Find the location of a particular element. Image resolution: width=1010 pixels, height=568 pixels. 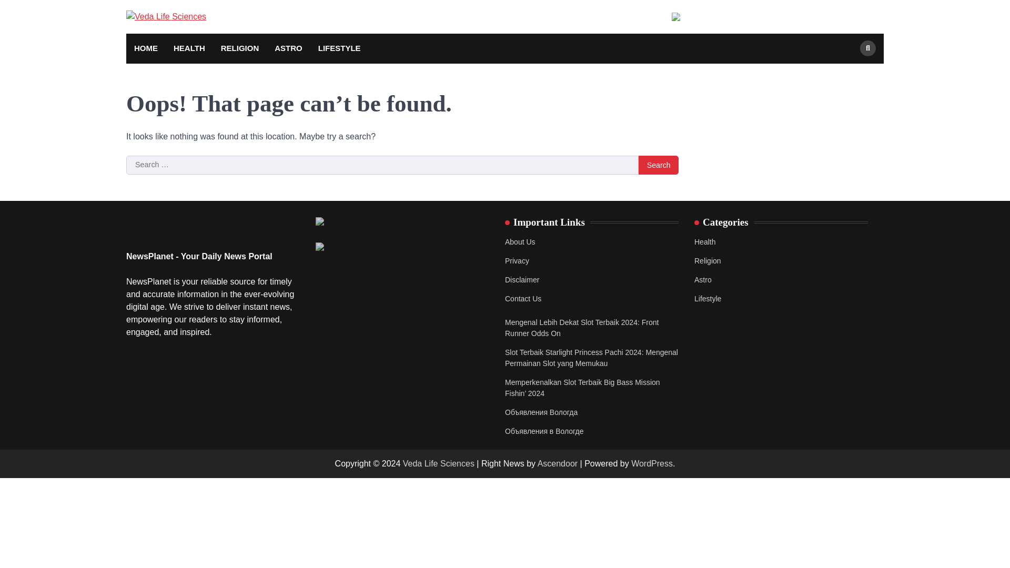

Mengenal Lebih Dekat Slot Terbaik 2024: Front Runner Odds On is located at coordinates (582, 327).